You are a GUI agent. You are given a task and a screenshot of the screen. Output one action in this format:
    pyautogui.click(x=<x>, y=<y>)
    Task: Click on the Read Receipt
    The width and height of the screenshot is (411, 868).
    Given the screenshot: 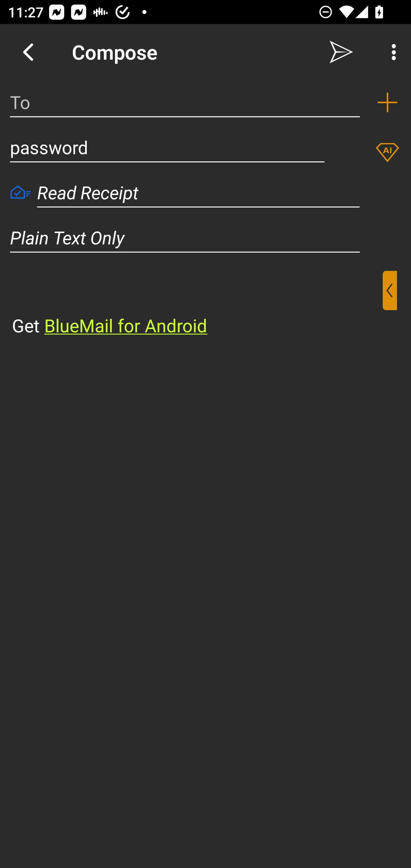 What is the action you would take?
    pyautogui.click(x=21, y=193)
    